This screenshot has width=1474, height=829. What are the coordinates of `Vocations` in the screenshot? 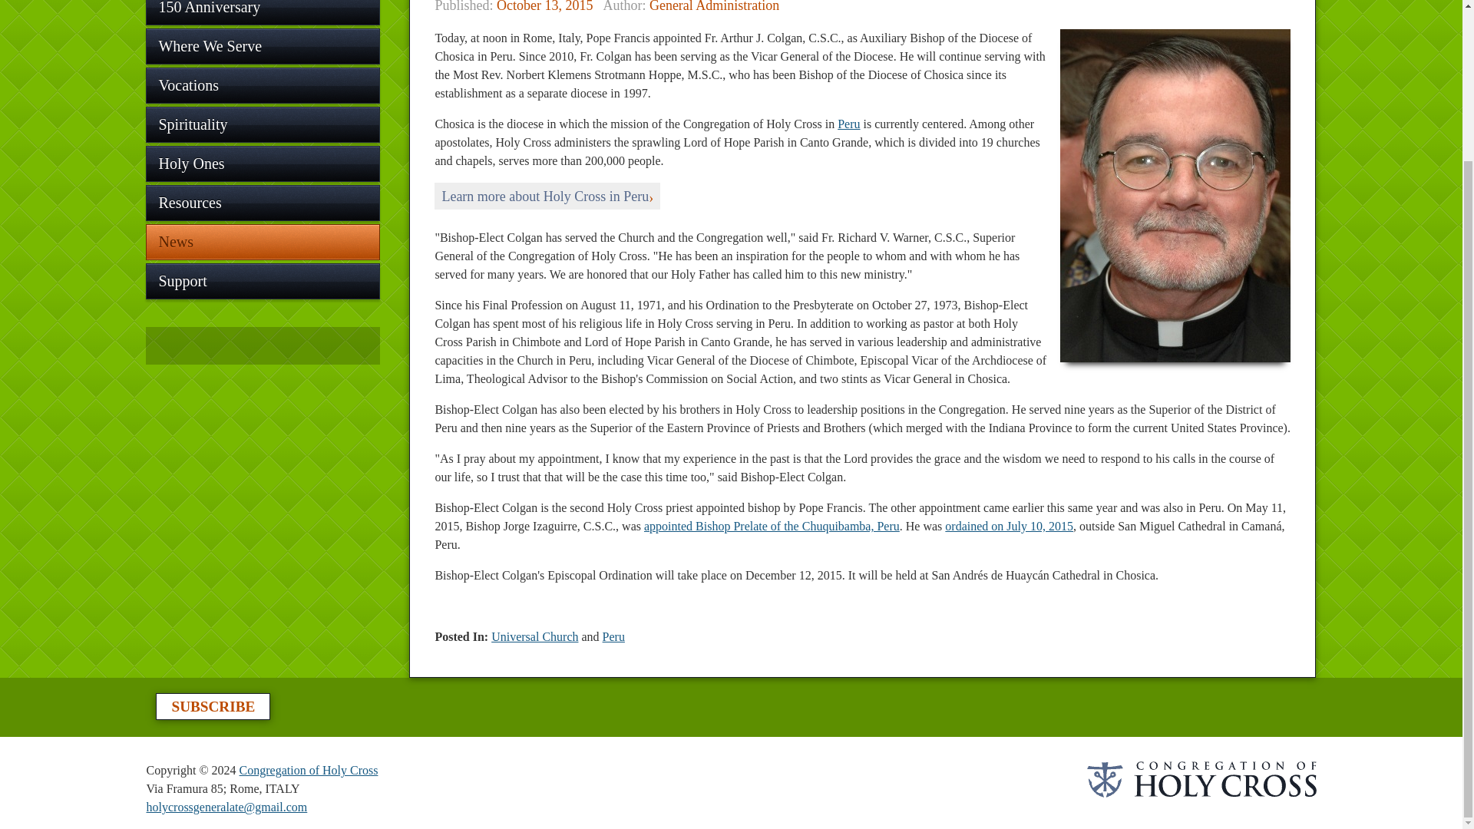 It's located at (263, 85).